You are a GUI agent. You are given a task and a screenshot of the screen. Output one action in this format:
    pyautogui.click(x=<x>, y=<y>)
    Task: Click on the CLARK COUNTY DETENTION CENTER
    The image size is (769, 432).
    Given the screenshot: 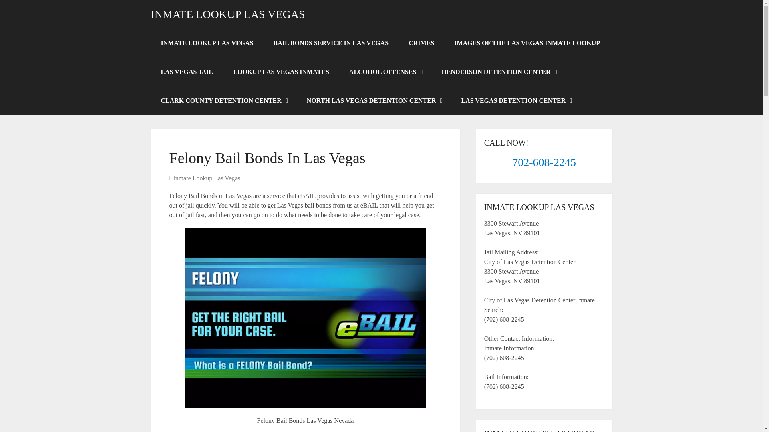 What is the action you would take?
    pyautogui.click(x=223, y=101)
    